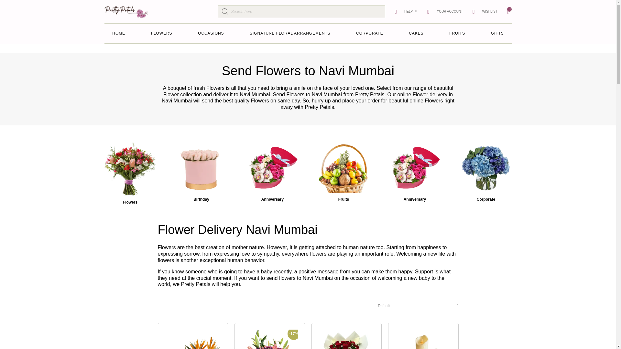 The width and height of the screenshot is (621, 349). Describe the element at coordinates (211, 34) in the screenshot. I see `OCCASIONS` at that location.